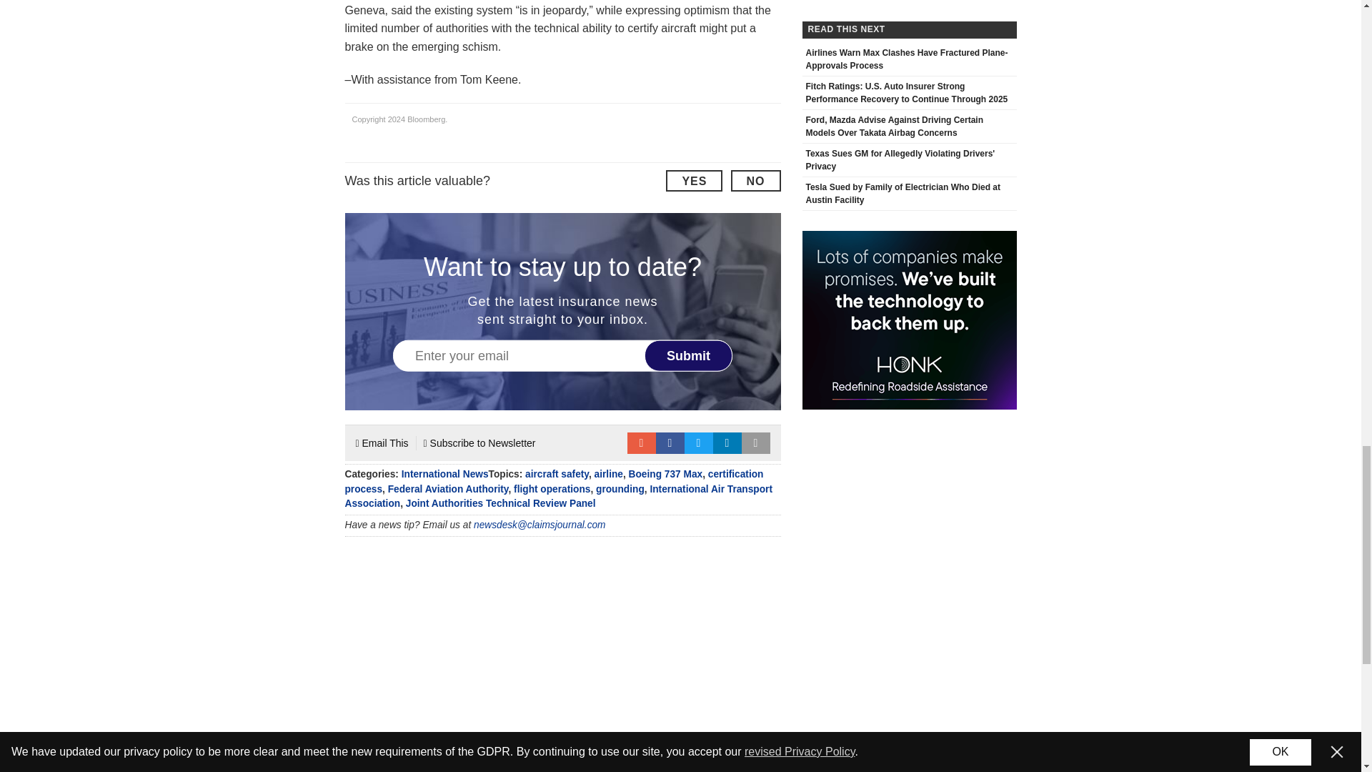  I want to click on Print Article, so click(756, 443).